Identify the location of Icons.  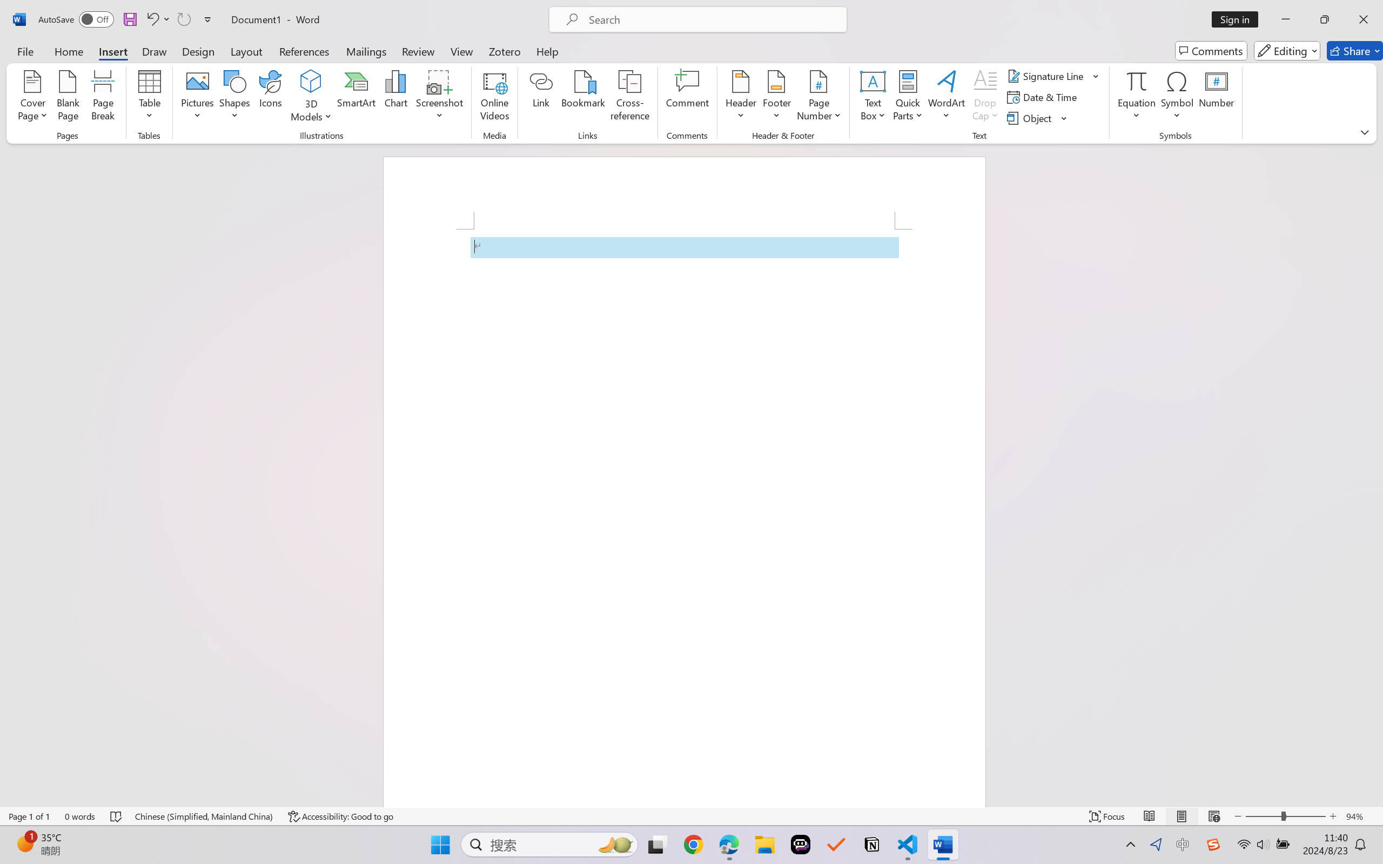
(271, 97).